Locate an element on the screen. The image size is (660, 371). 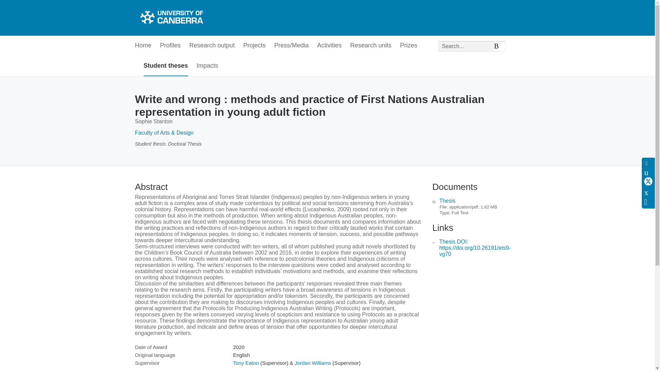
Research output is located at coordinates (212, 46).